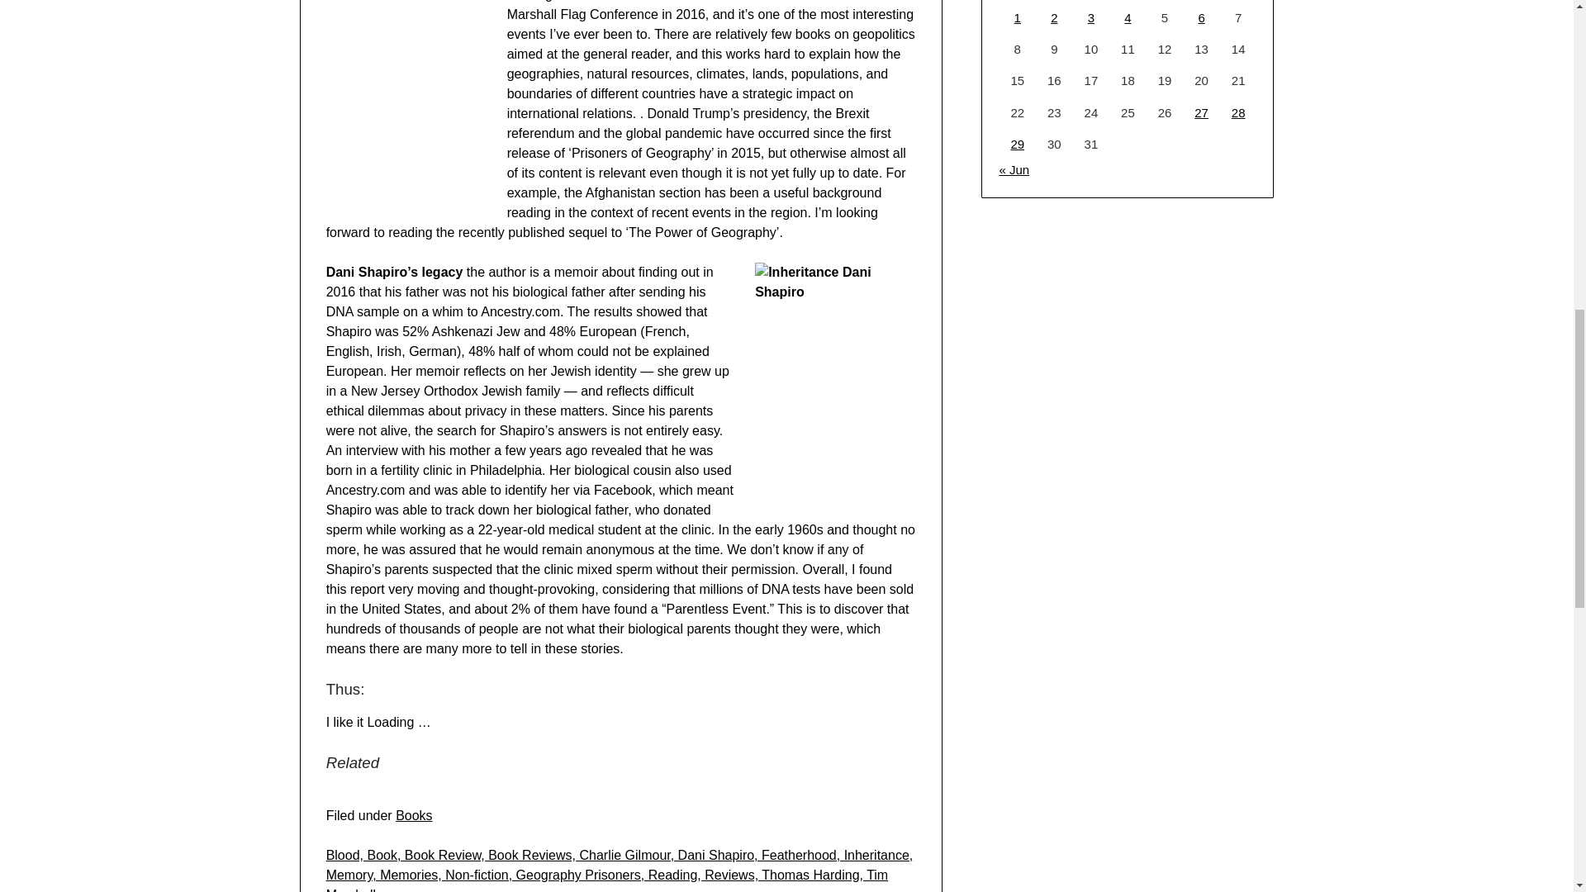  I want to click on Friday, so click(1165, 1).